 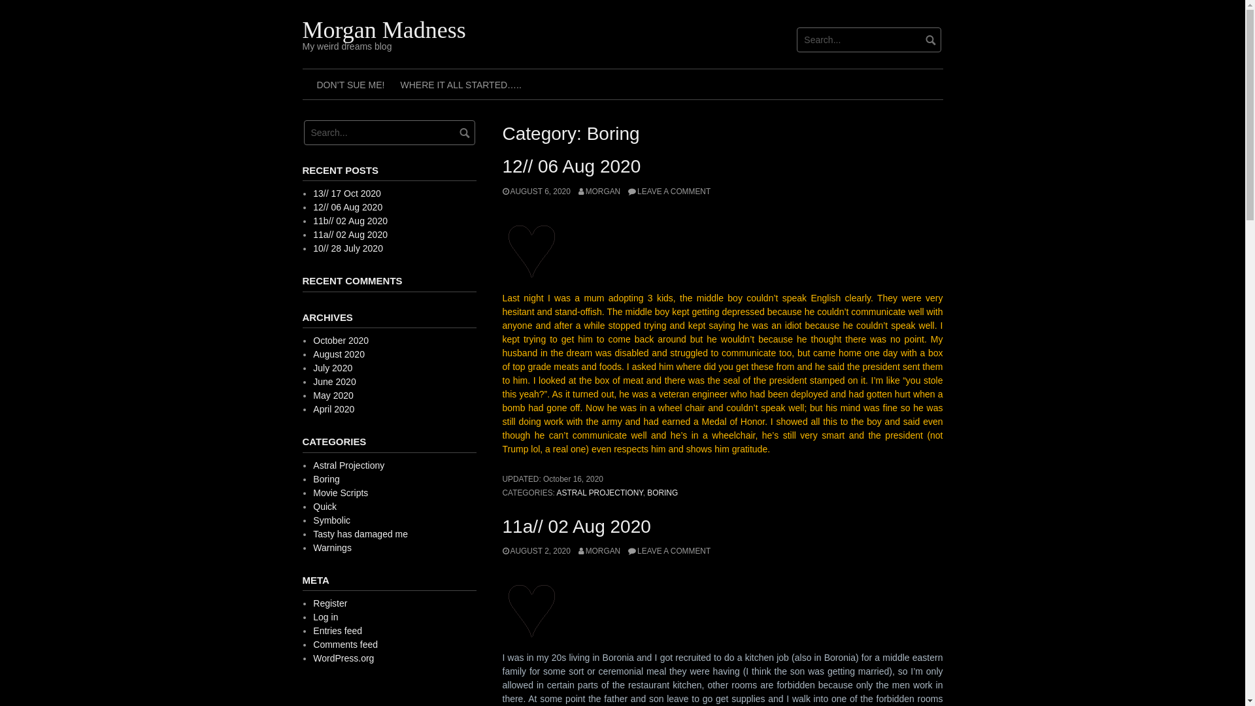 What do you see at coordinates (384, 30) in the screenshot?
I see `Morgan Madness` at bounding box center [384, 30].